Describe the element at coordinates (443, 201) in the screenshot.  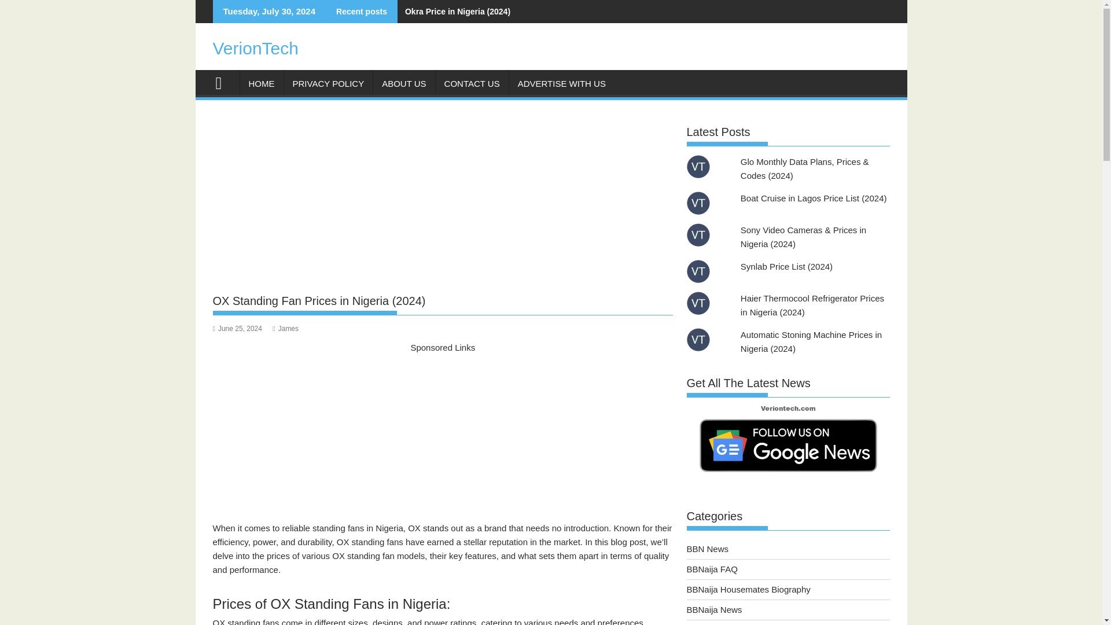
I see `Advertisement` at that location.